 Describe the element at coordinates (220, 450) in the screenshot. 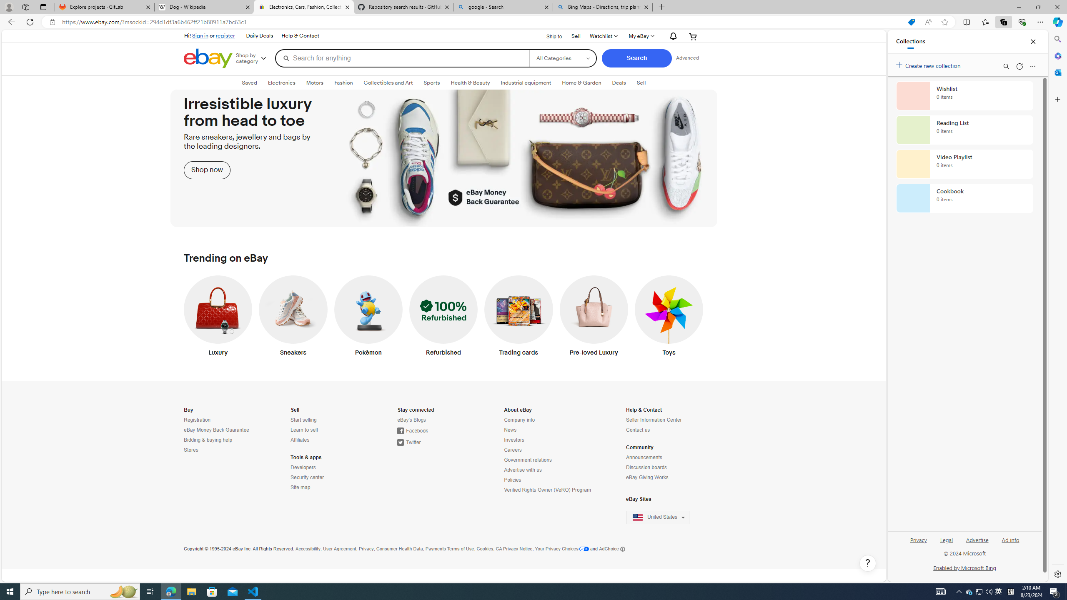

I see `Stores` at that location.